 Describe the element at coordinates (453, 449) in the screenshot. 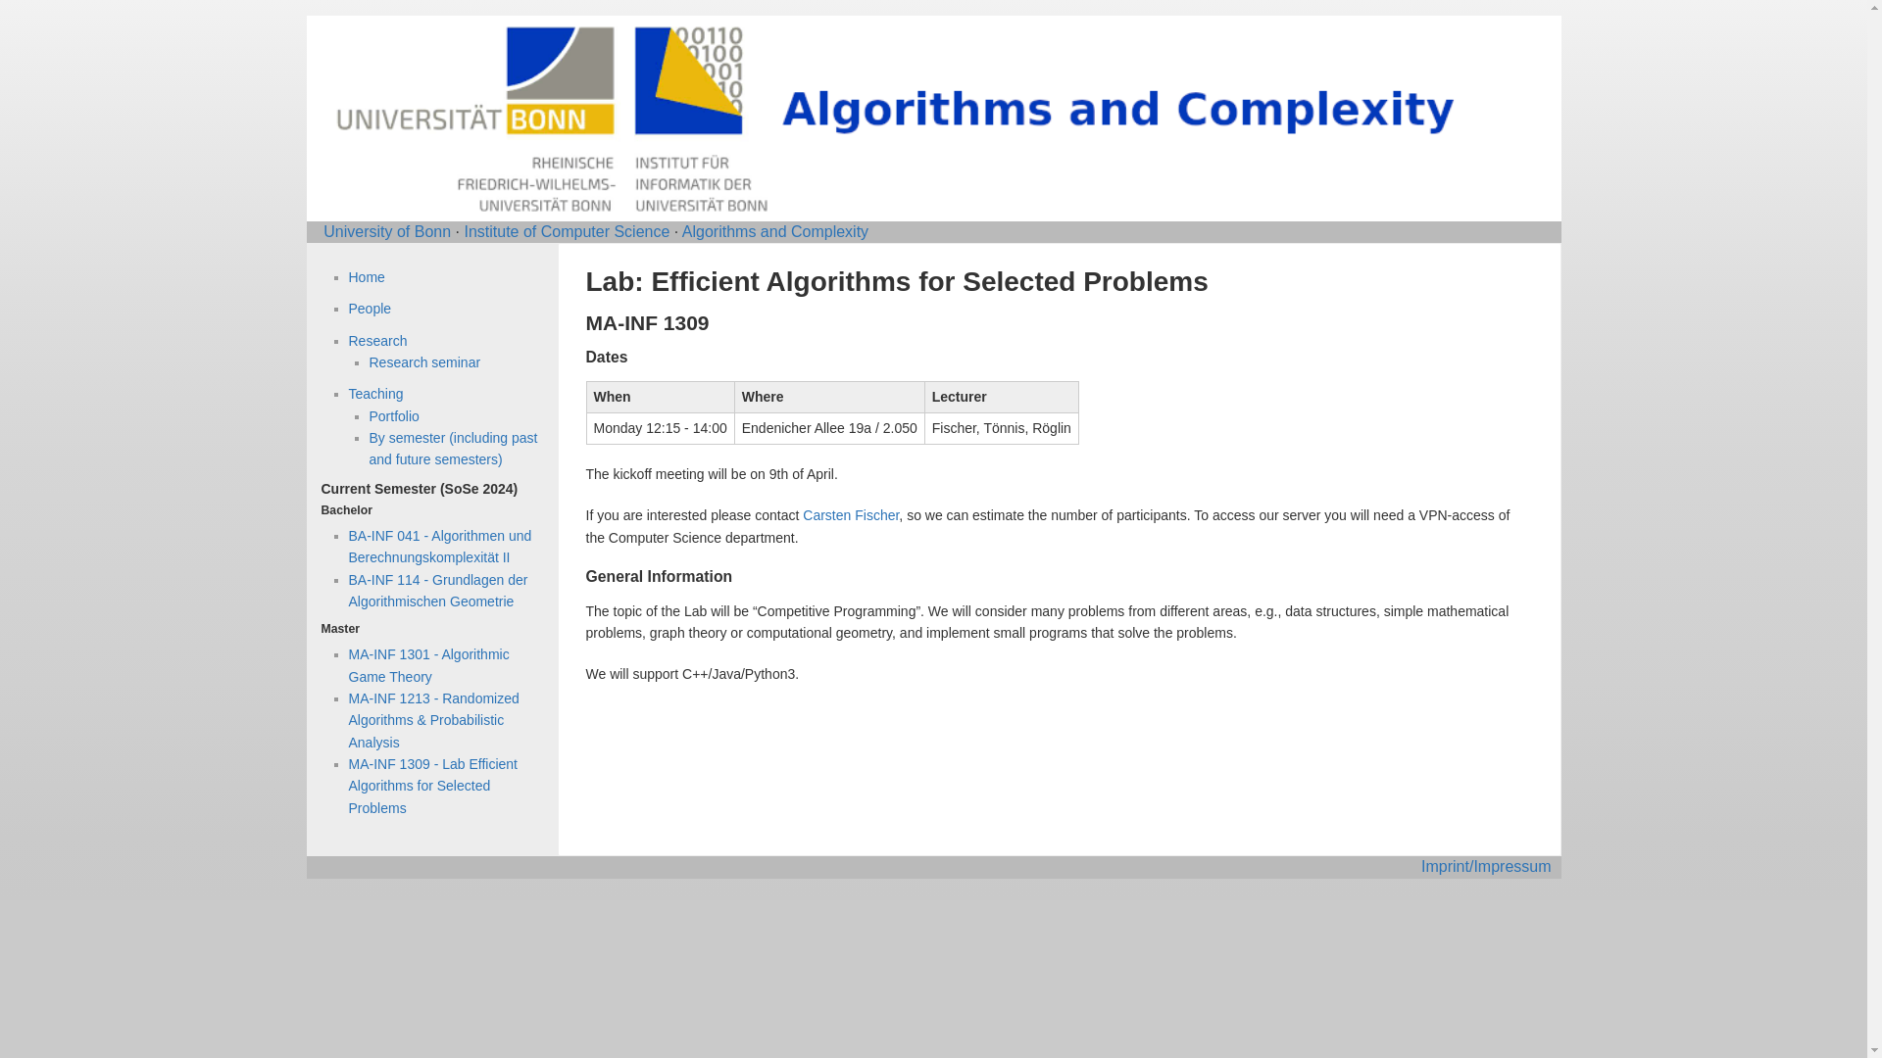

I see `teaching:start` at that location.